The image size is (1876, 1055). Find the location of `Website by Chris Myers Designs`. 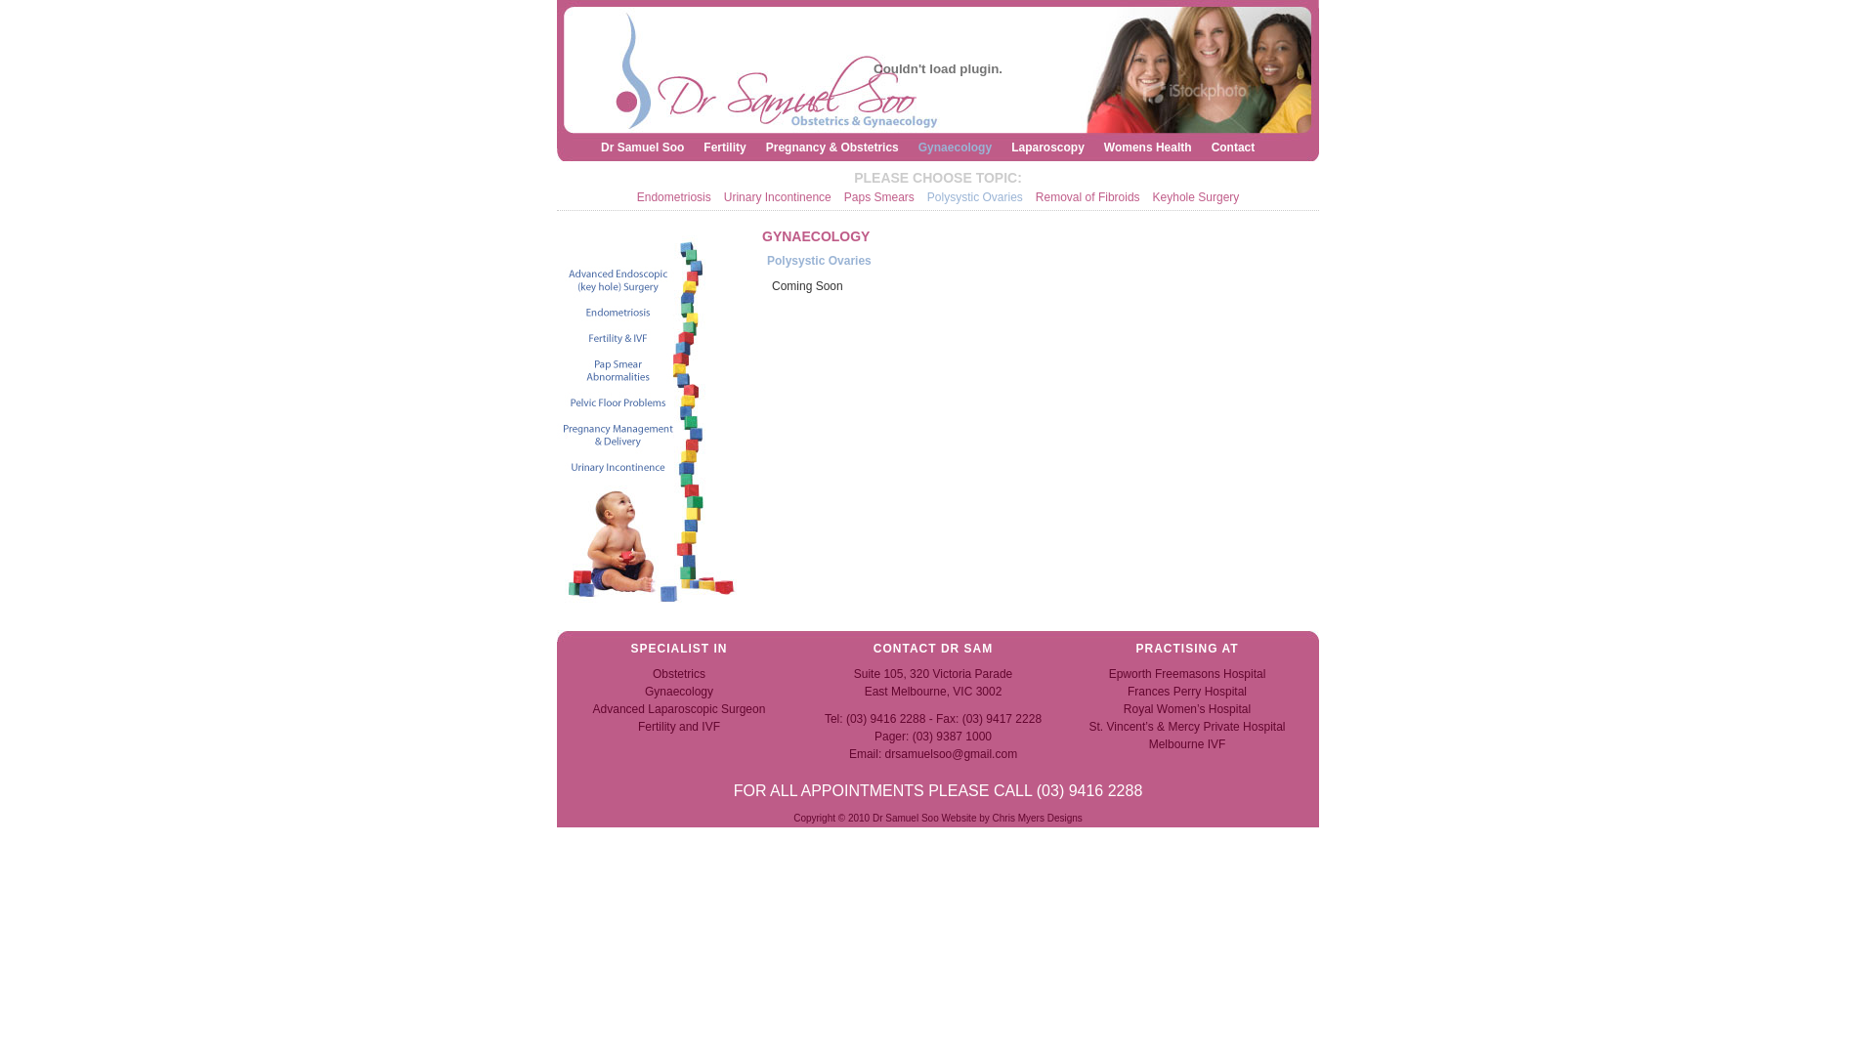

Website by Chris Myers Designs is located at coordinates (1012, 819).